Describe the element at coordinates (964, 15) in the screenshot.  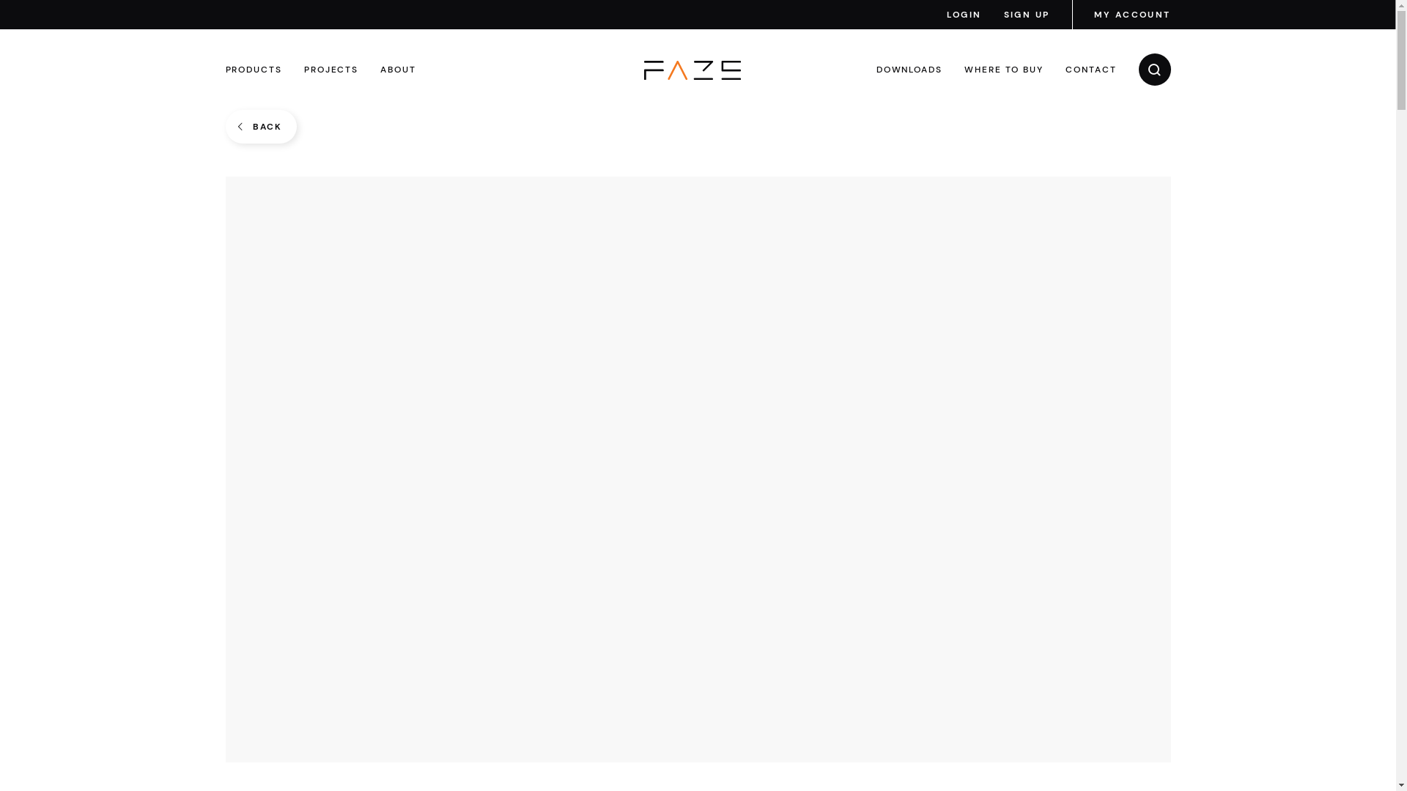
I see `LOGIN` at that location.